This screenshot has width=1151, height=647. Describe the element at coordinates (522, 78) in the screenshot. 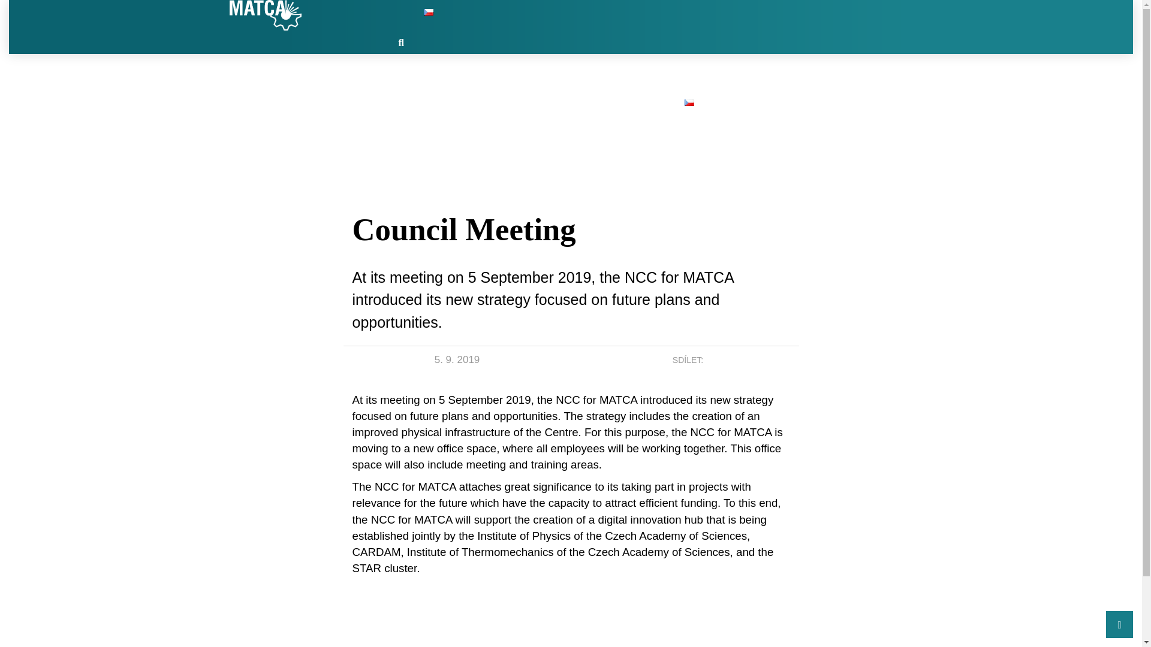

I see `Technologies` at that location.